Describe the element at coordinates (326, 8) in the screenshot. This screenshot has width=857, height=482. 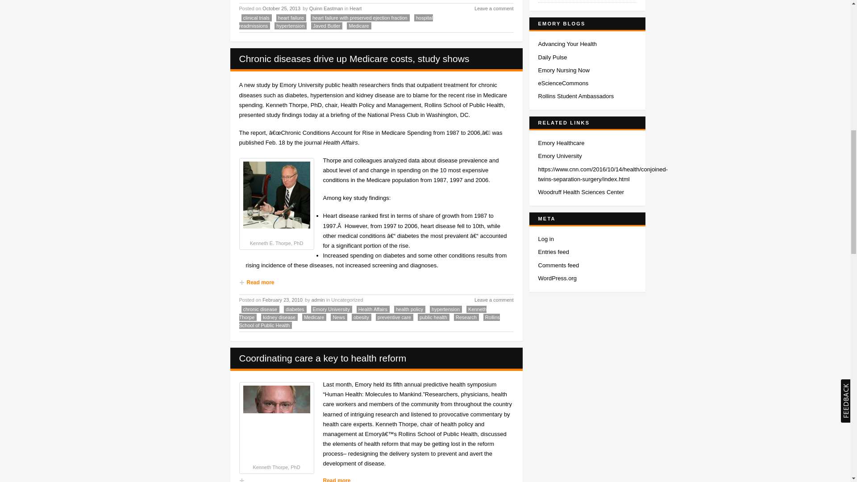
I see `Quinn Eastman` at that location.